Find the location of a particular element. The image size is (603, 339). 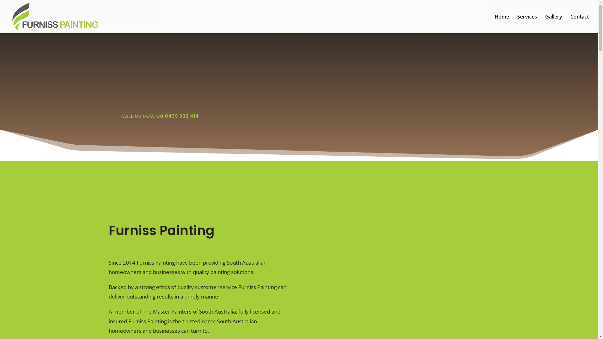

Contact is located at coordinates (580, 24).